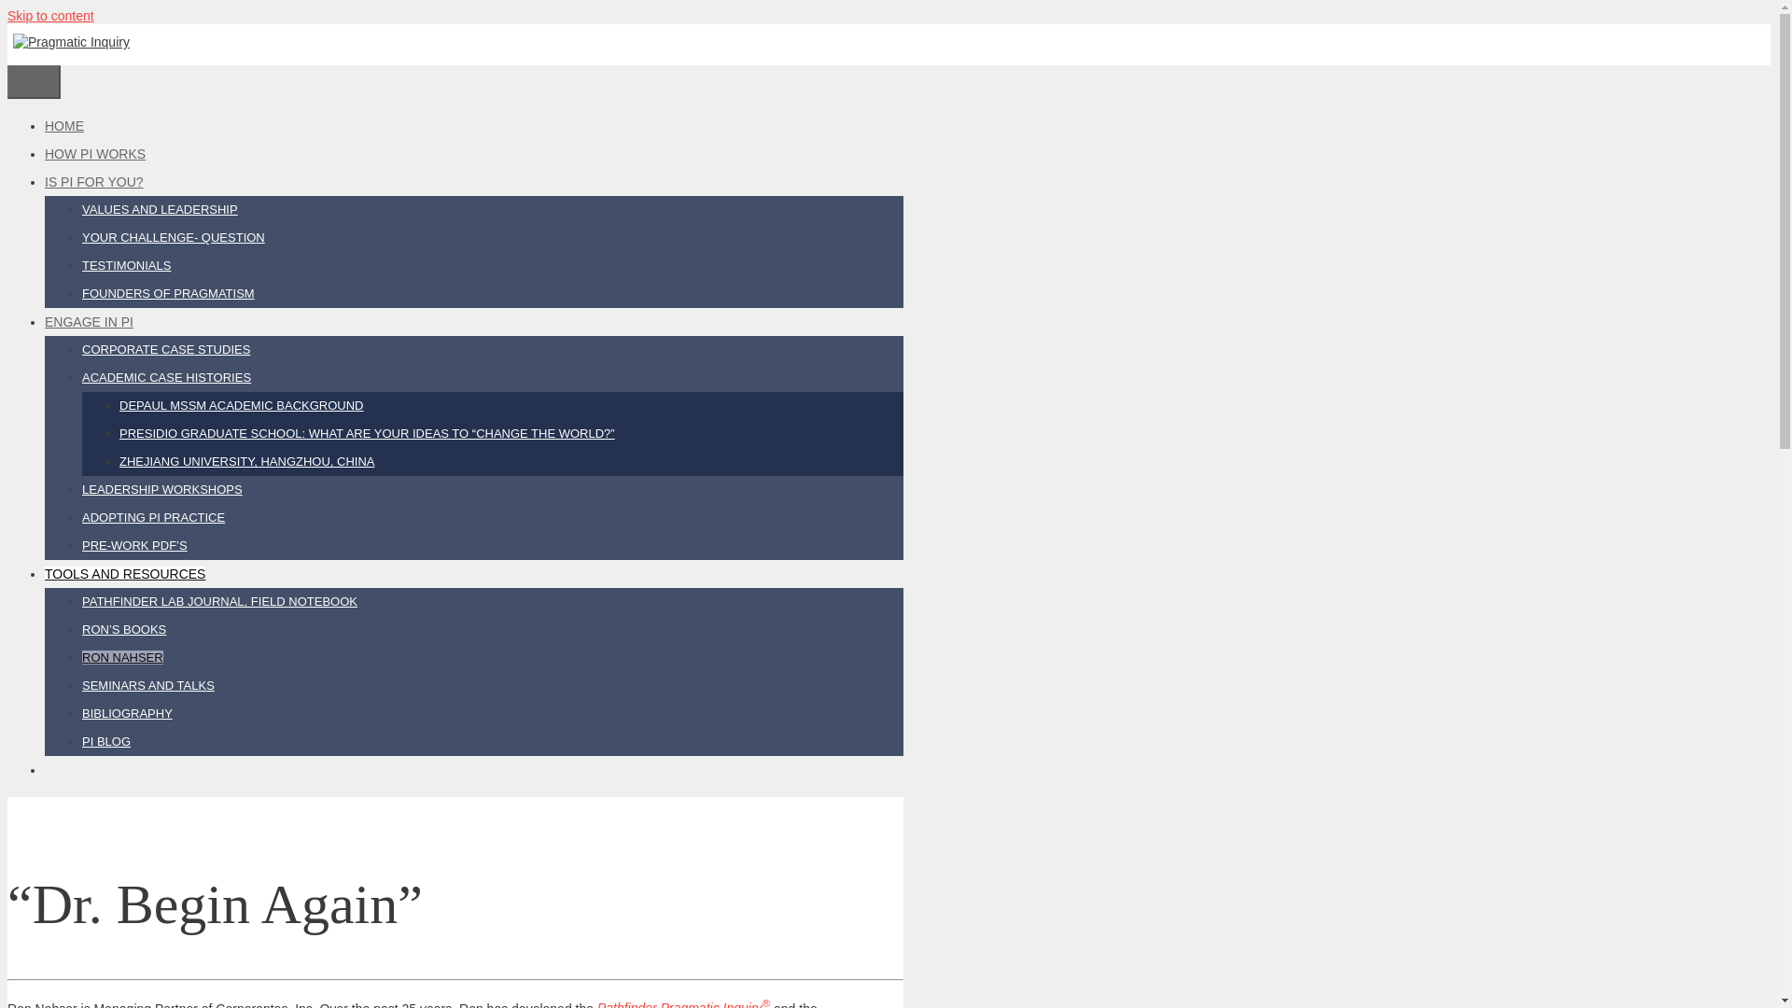 This screenshot has width=1792, height=1008. I want to click on PI BLOG, so click(106, 741).